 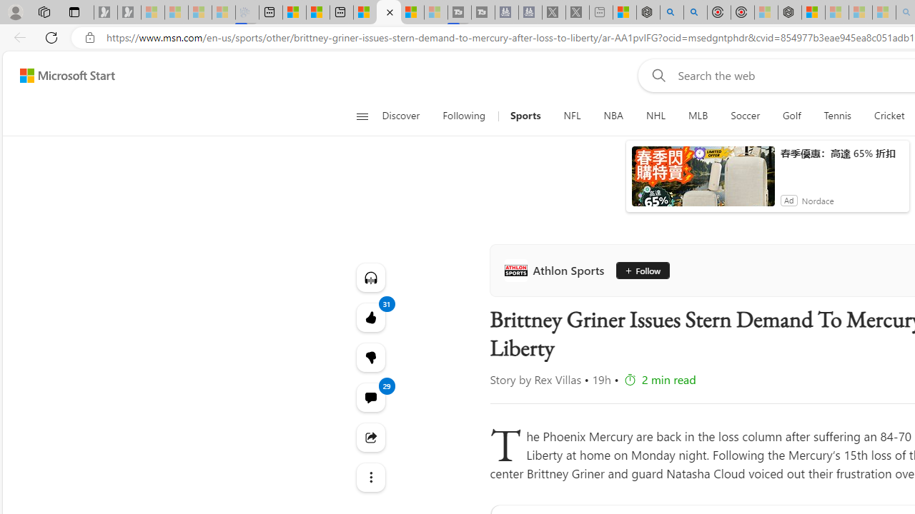 What do you see at coordinates (342, 13) in the screenshot?
I see `New tab` at bounding box center [342, 13].